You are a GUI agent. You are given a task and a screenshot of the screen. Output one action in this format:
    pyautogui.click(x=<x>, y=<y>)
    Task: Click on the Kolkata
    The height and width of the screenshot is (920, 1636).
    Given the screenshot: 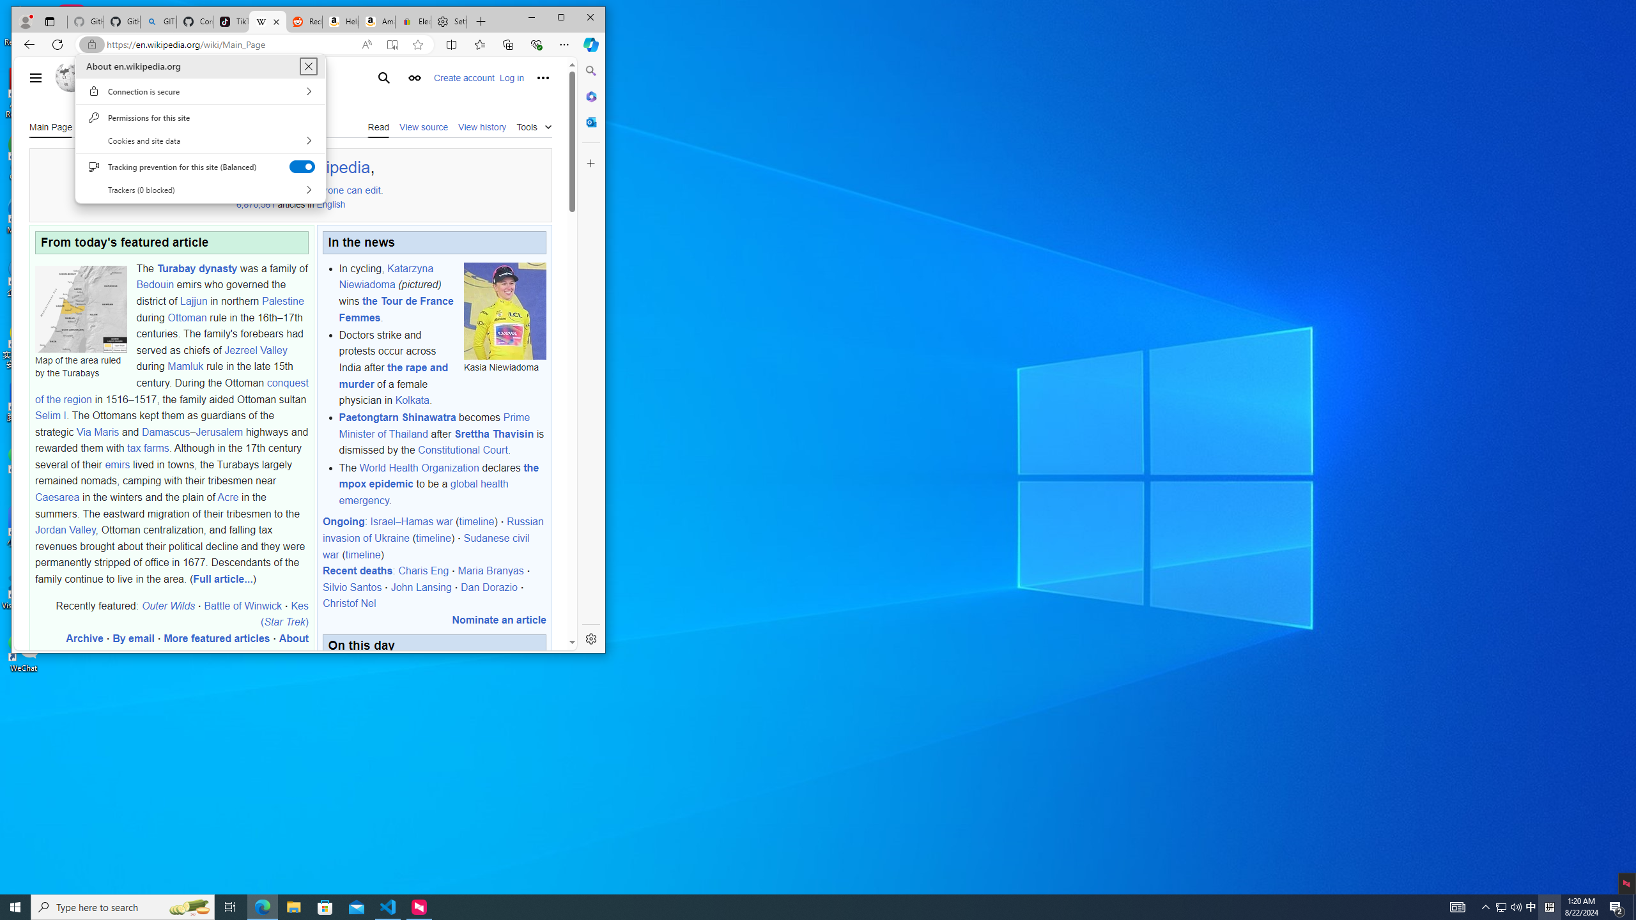 What is the action you would take?
    pyautogui.click(x=411, y=400)
    